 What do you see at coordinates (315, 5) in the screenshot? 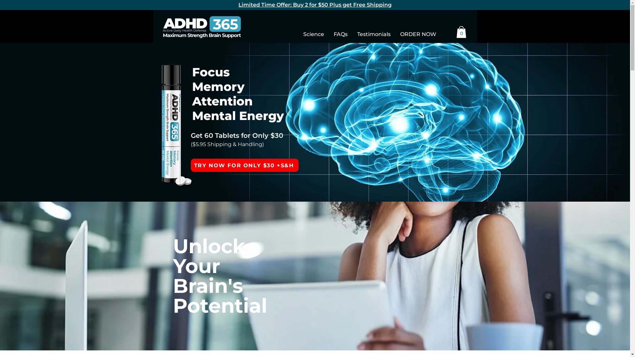
I see `Limited Time Offer: Buy 2 for $50 Plus get Free Shipping` at bounding box center [315, 5].